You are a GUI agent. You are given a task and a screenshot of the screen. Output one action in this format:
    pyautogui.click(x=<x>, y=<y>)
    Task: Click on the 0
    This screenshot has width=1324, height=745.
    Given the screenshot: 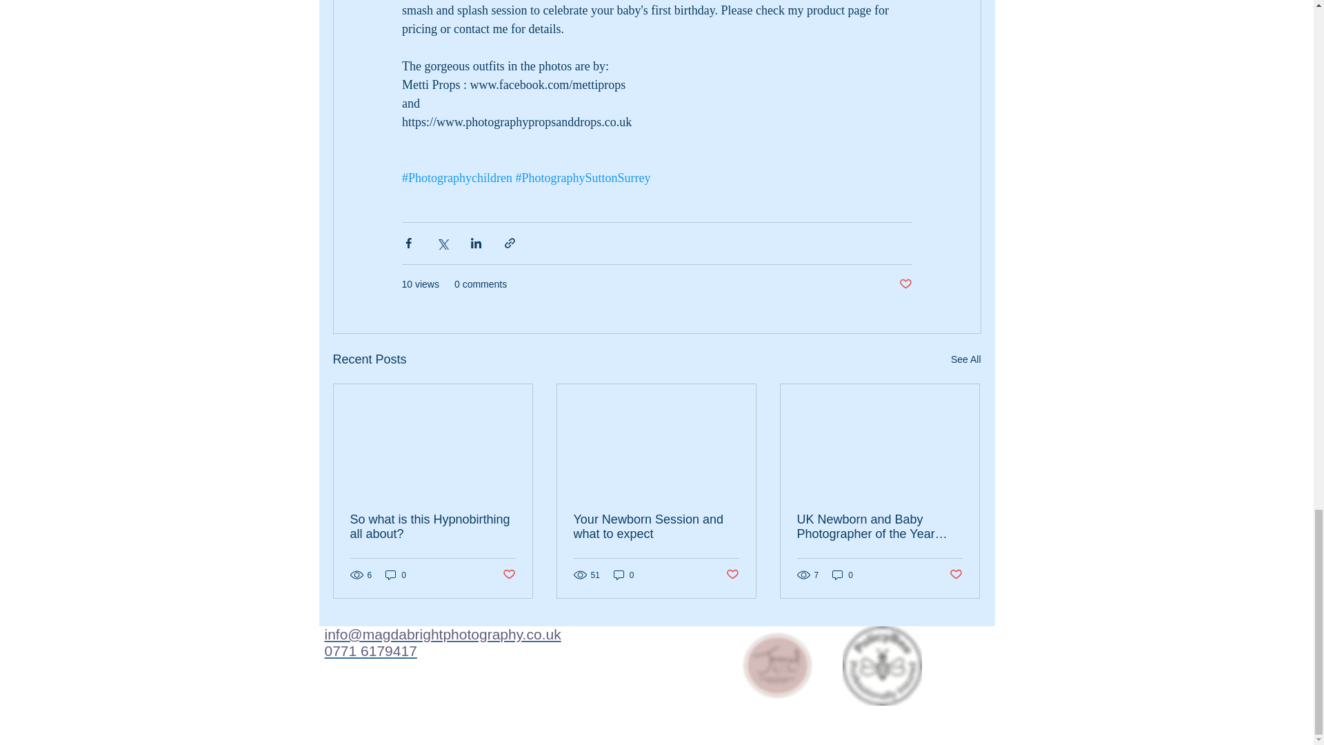 What is the action you would take?
    pyautogui.click(x=623, y=575)
    